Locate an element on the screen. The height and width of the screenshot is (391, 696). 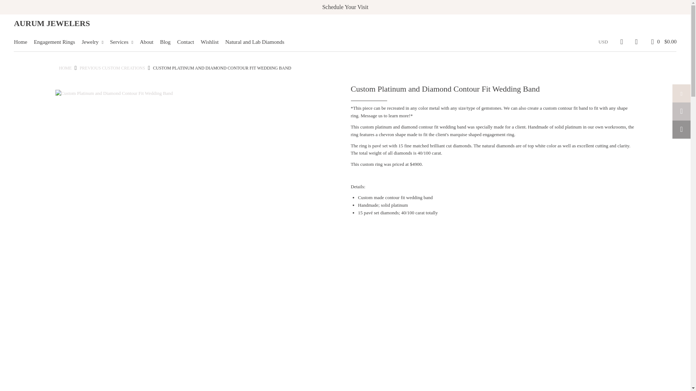
Visit Us is located at coordinates (345, 7).